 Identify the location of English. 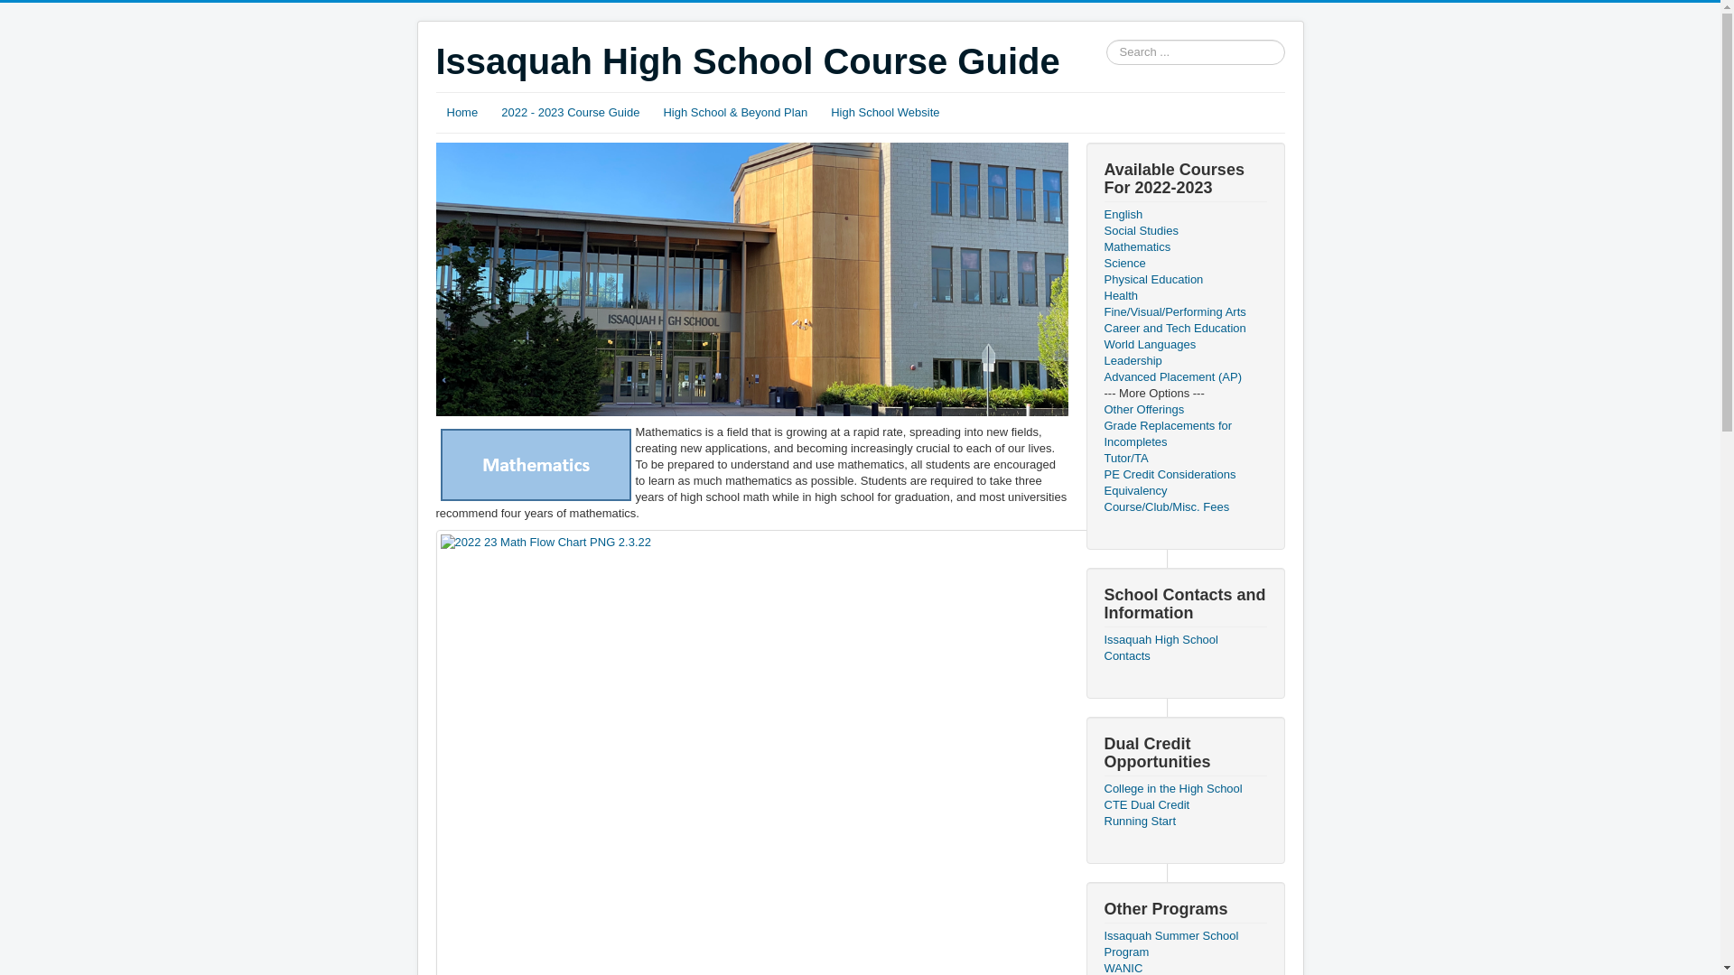
(1184, 215).